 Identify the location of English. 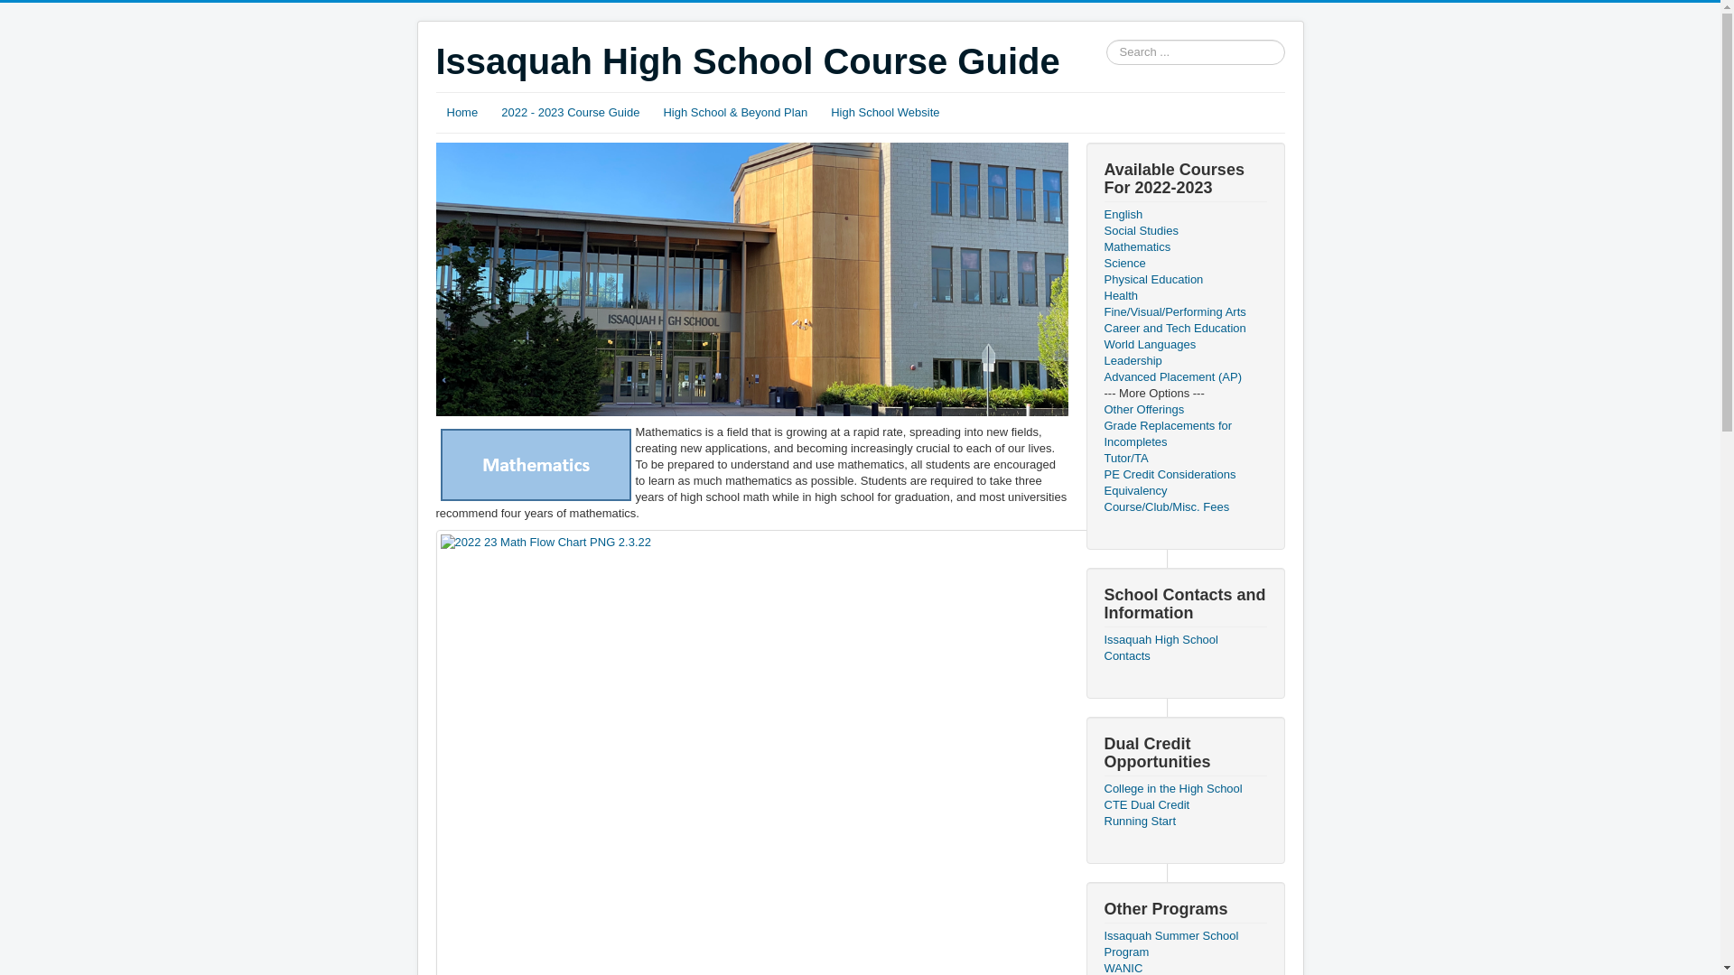
(1184, 215).